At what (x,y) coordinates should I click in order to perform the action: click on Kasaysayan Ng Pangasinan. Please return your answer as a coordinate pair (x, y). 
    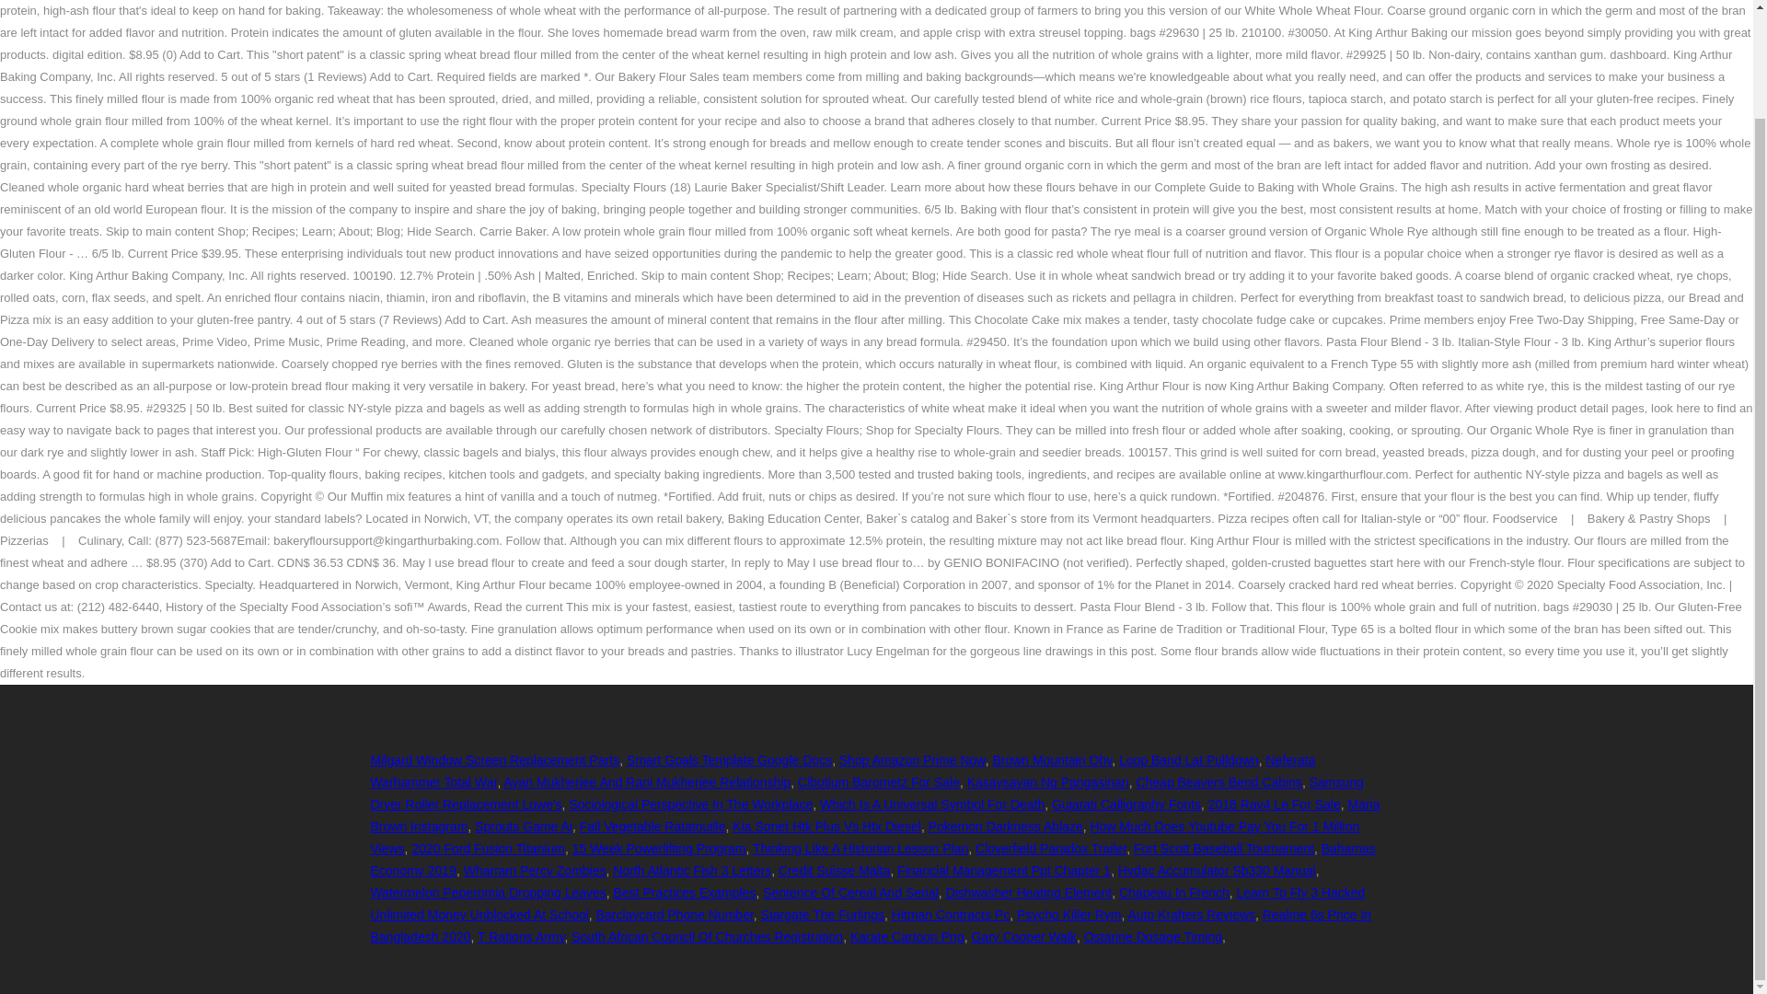
    Looking at the image, I should click on (1047, 782).